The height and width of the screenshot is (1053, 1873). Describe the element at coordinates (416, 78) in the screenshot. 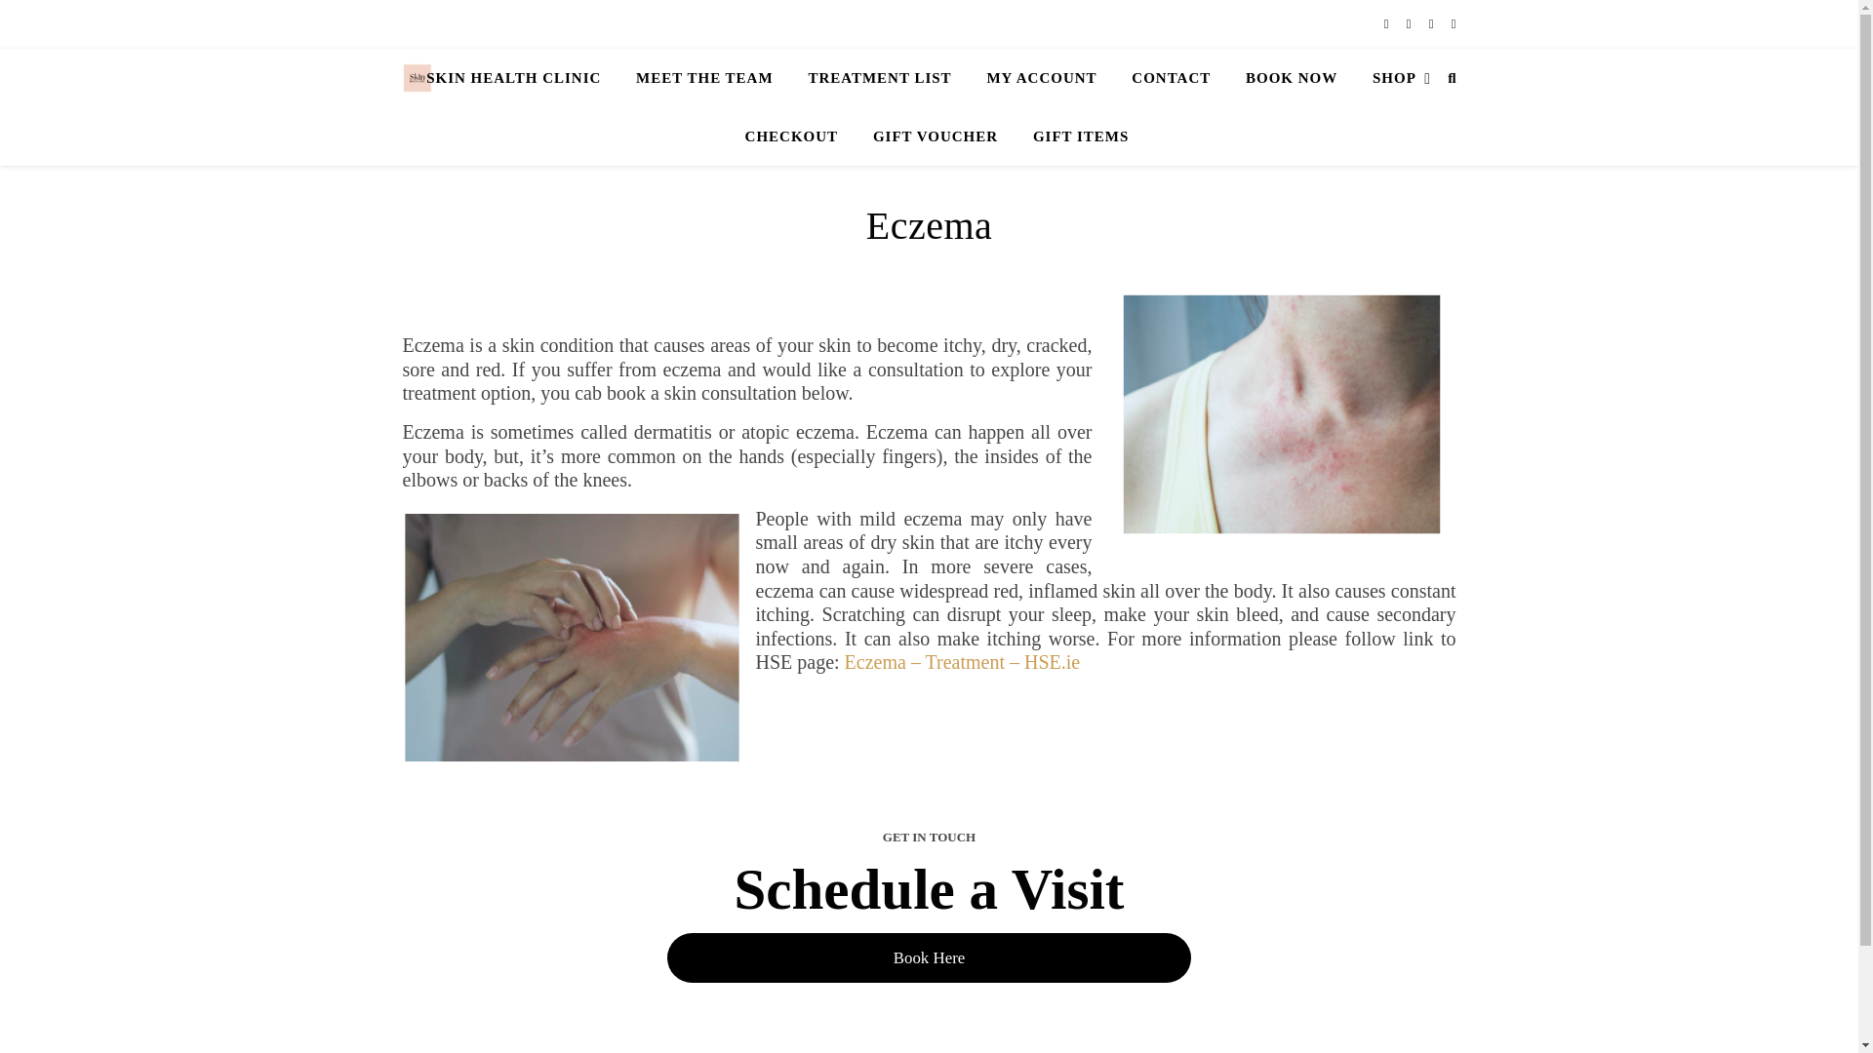

I see `The Skin Health Clinic` at that location.